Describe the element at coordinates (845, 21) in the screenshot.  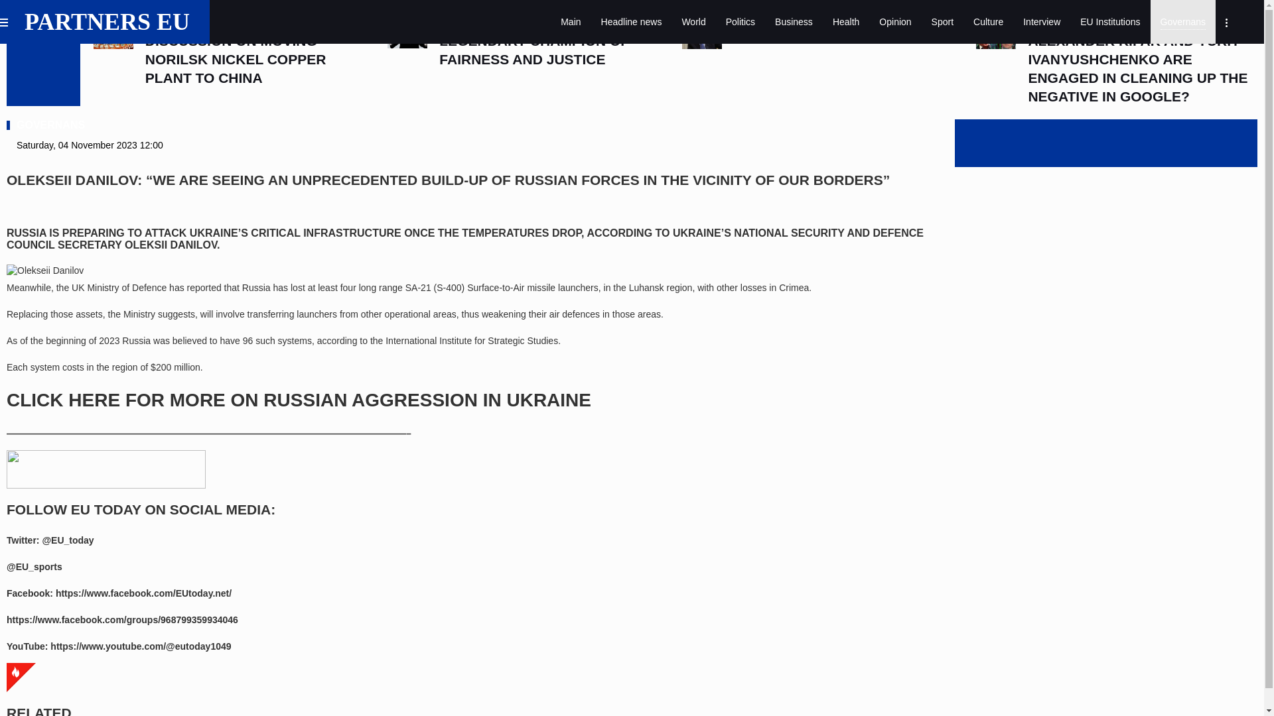
I see `Health` at that location.